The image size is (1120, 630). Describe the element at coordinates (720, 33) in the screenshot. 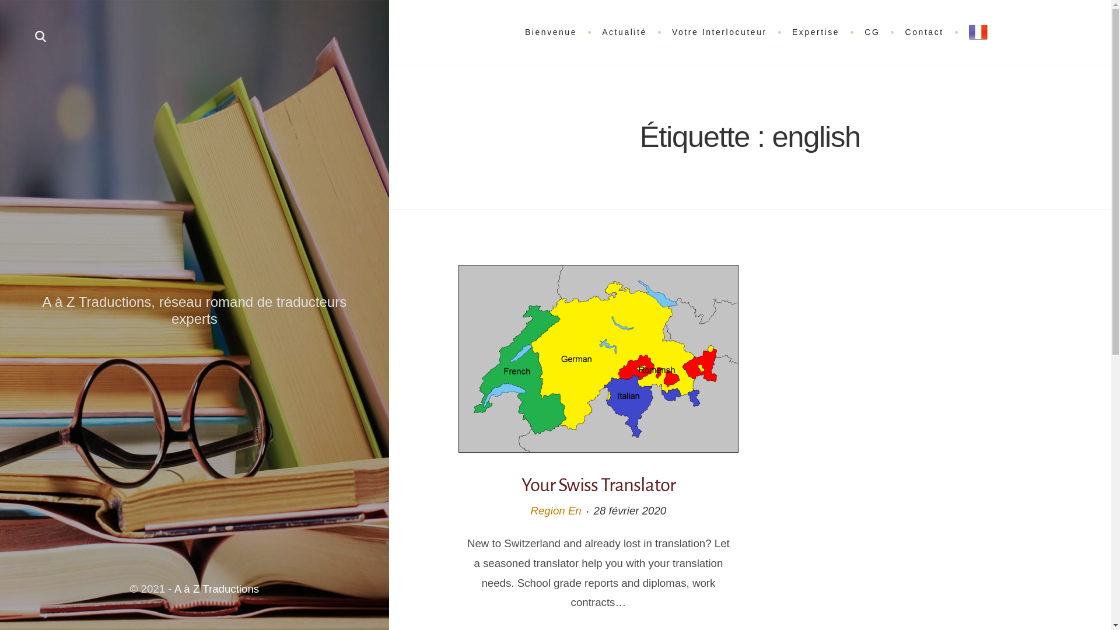

I see `Votre Interlocuteur` at that location.